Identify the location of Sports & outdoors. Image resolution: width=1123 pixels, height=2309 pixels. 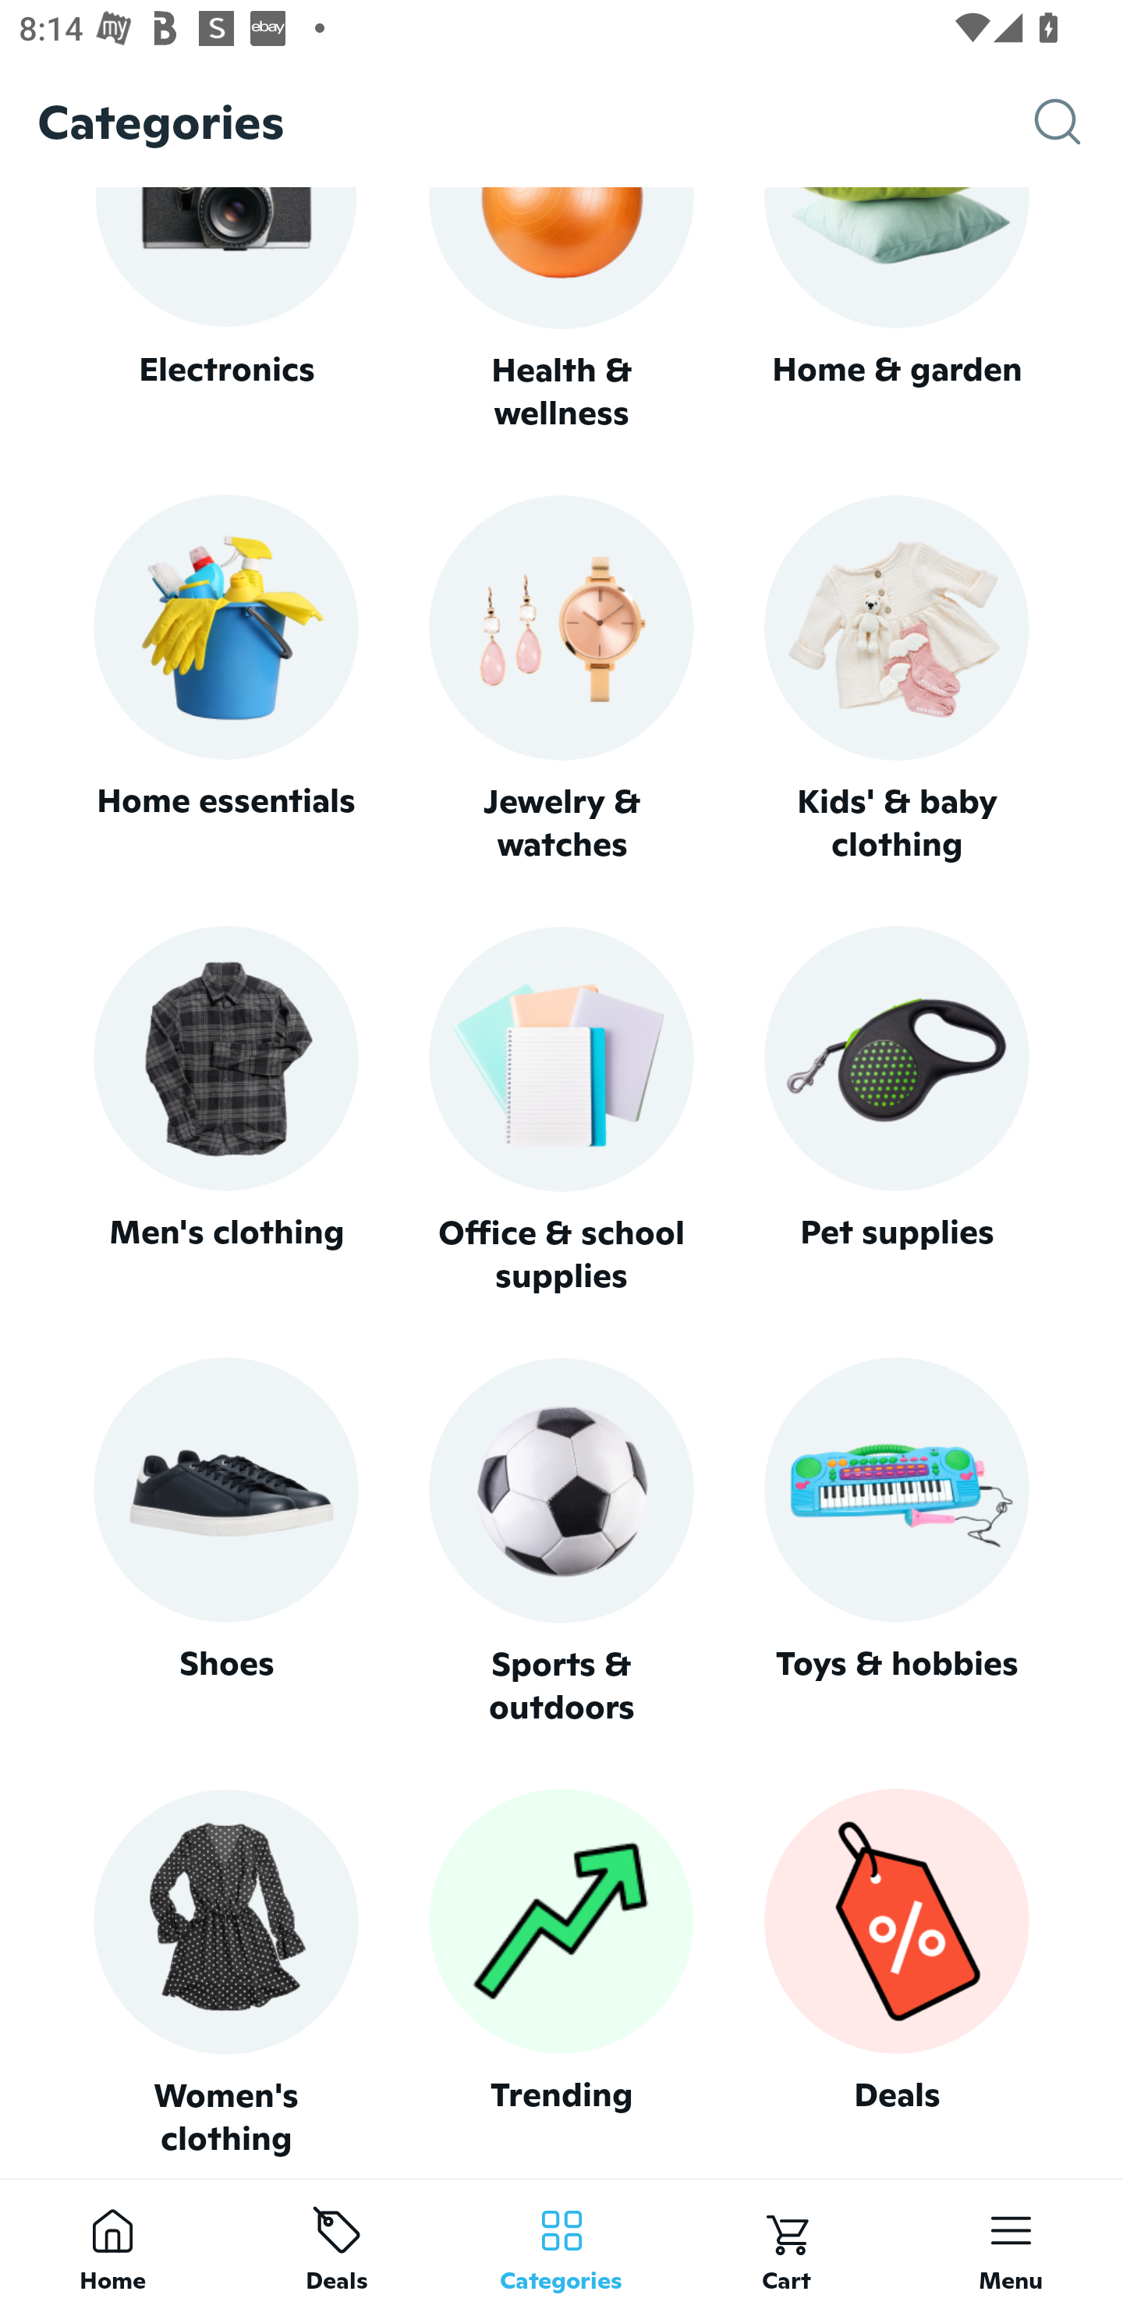
(561, 1542).